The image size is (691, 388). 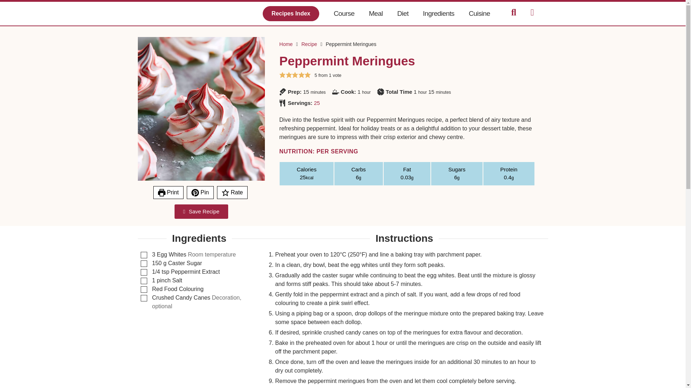 I want to click on Recipes Index, so click(x=291, y=14).